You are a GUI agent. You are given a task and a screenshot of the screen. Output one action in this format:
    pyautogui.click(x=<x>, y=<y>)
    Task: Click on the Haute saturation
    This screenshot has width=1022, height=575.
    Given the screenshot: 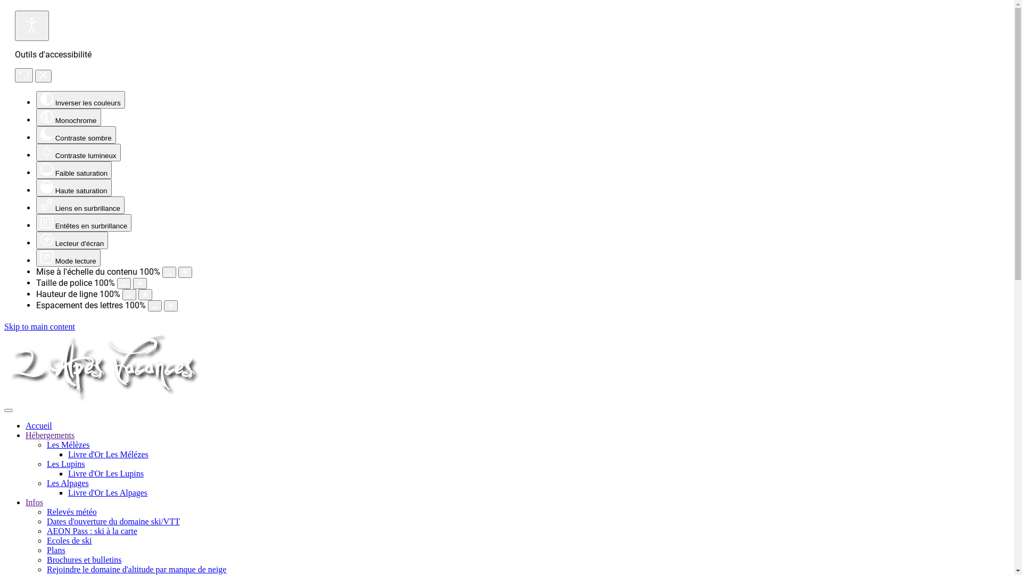 What is the action you would take?
    pyautogui.click(x=74, y=187)
    